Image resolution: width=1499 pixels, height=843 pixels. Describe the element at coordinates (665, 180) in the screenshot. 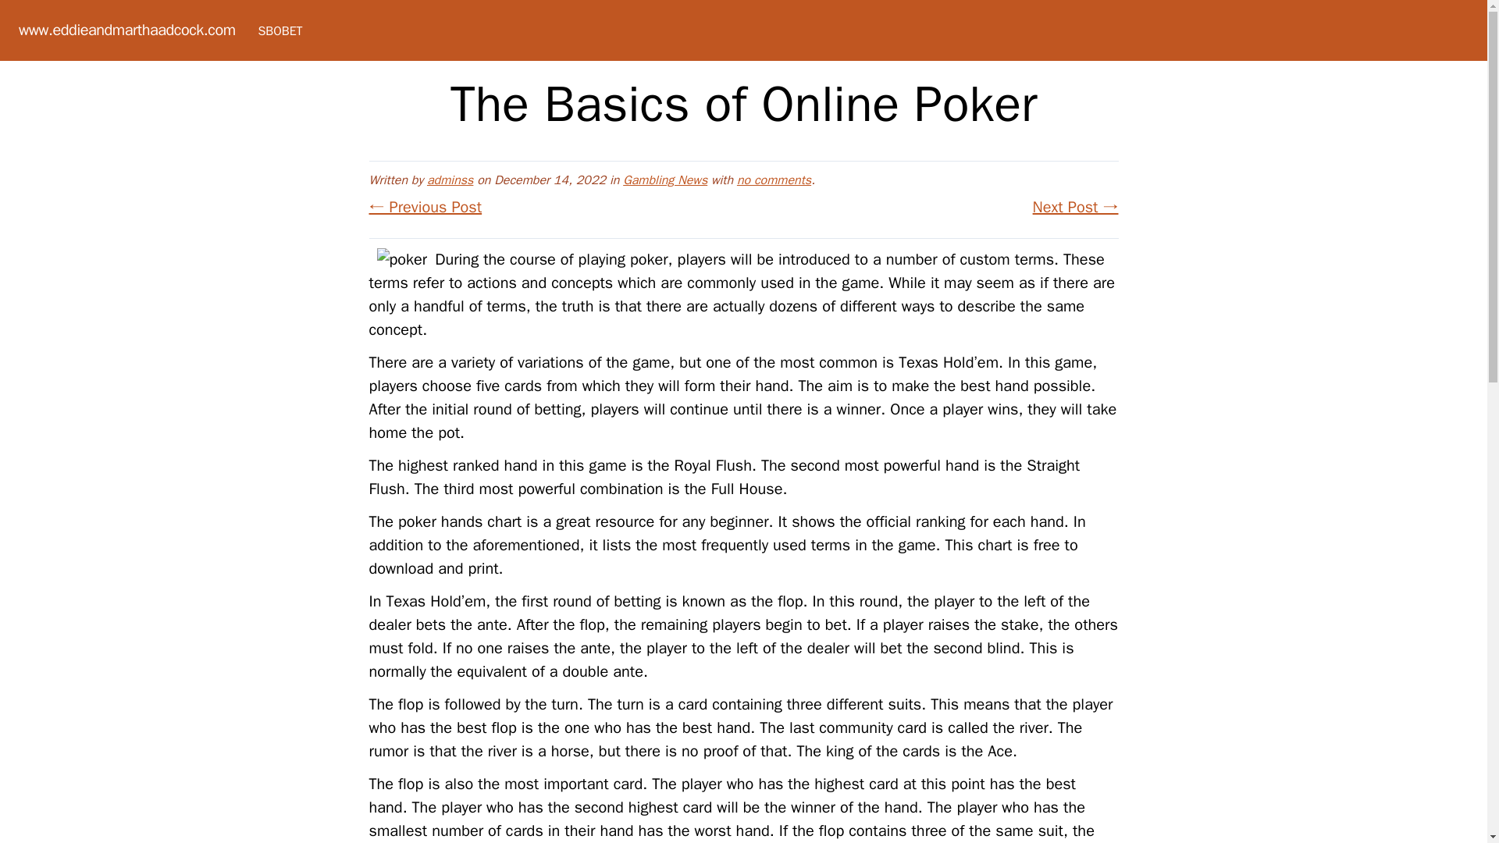

I see `Gambling News` at that location.